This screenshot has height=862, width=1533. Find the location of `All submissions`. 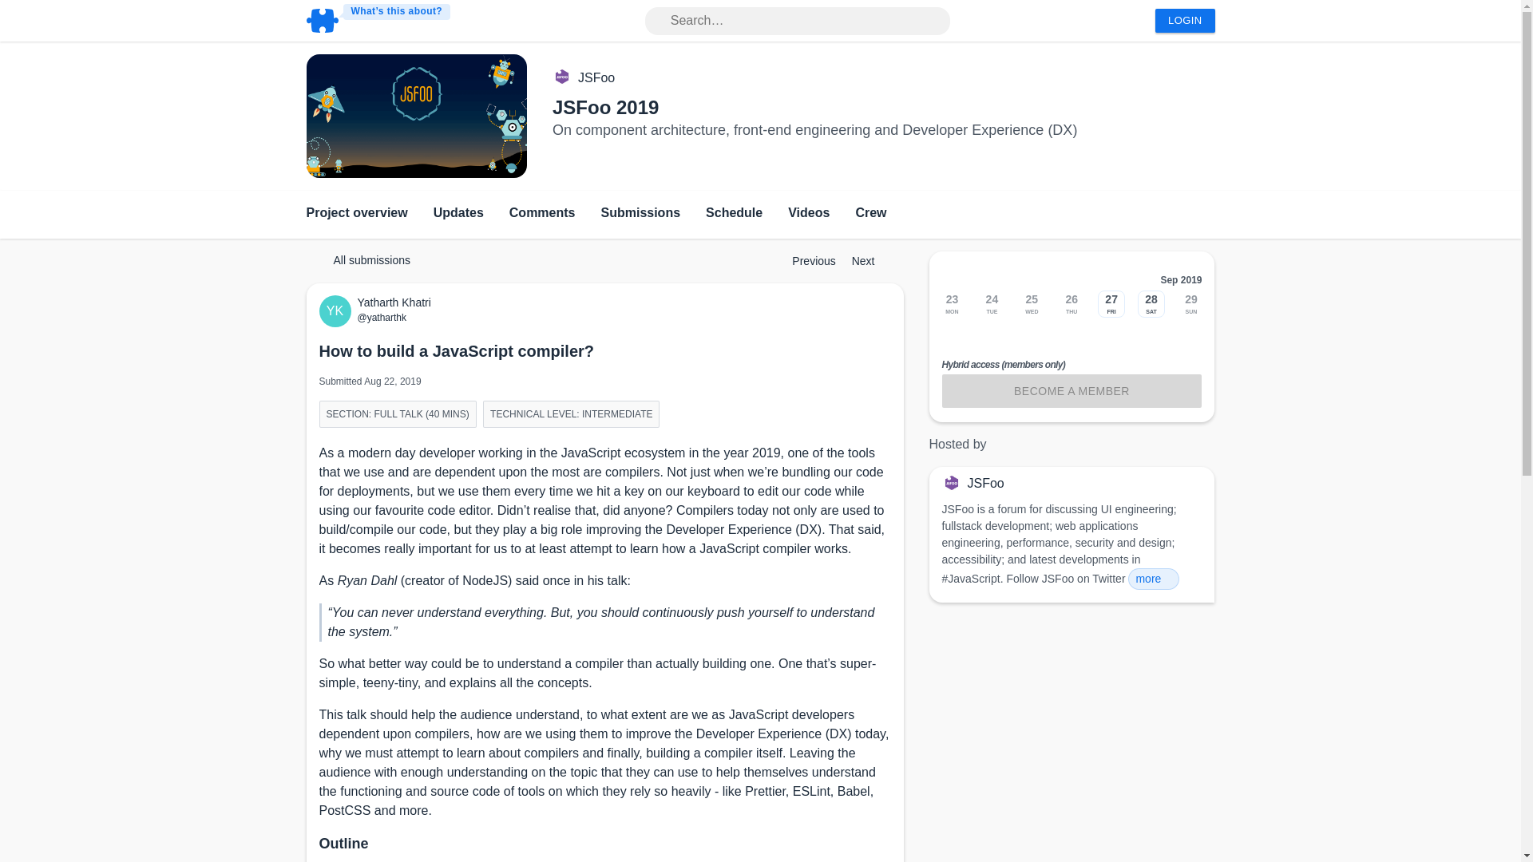

All submissions is located at coordinates (364, 260).